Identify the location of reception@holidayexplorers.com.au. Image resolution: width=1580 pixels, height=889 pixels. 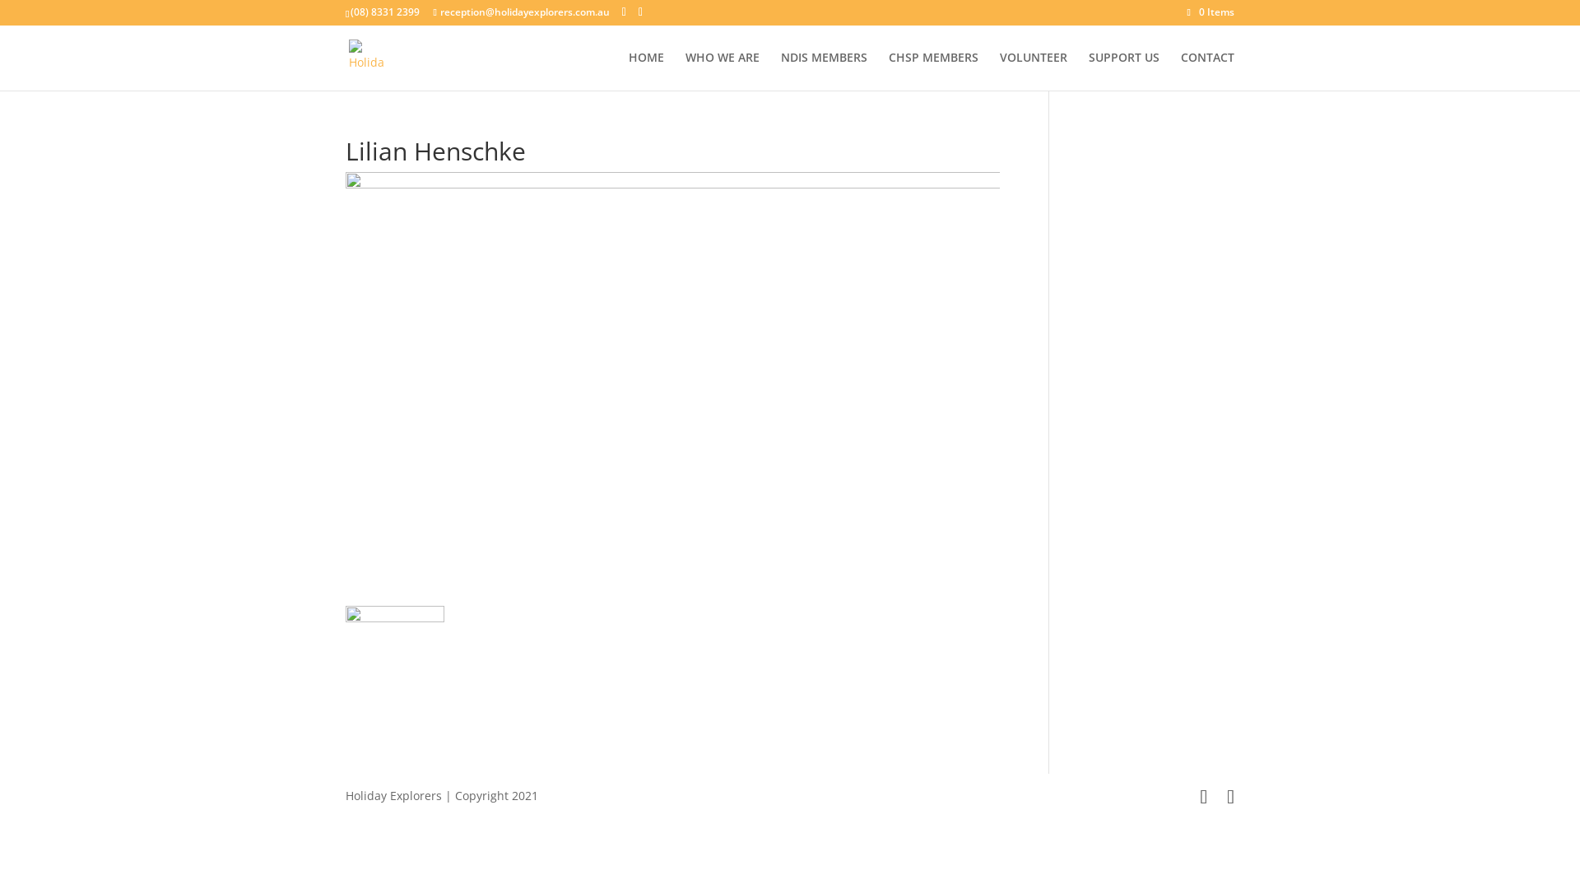
(521, 12).